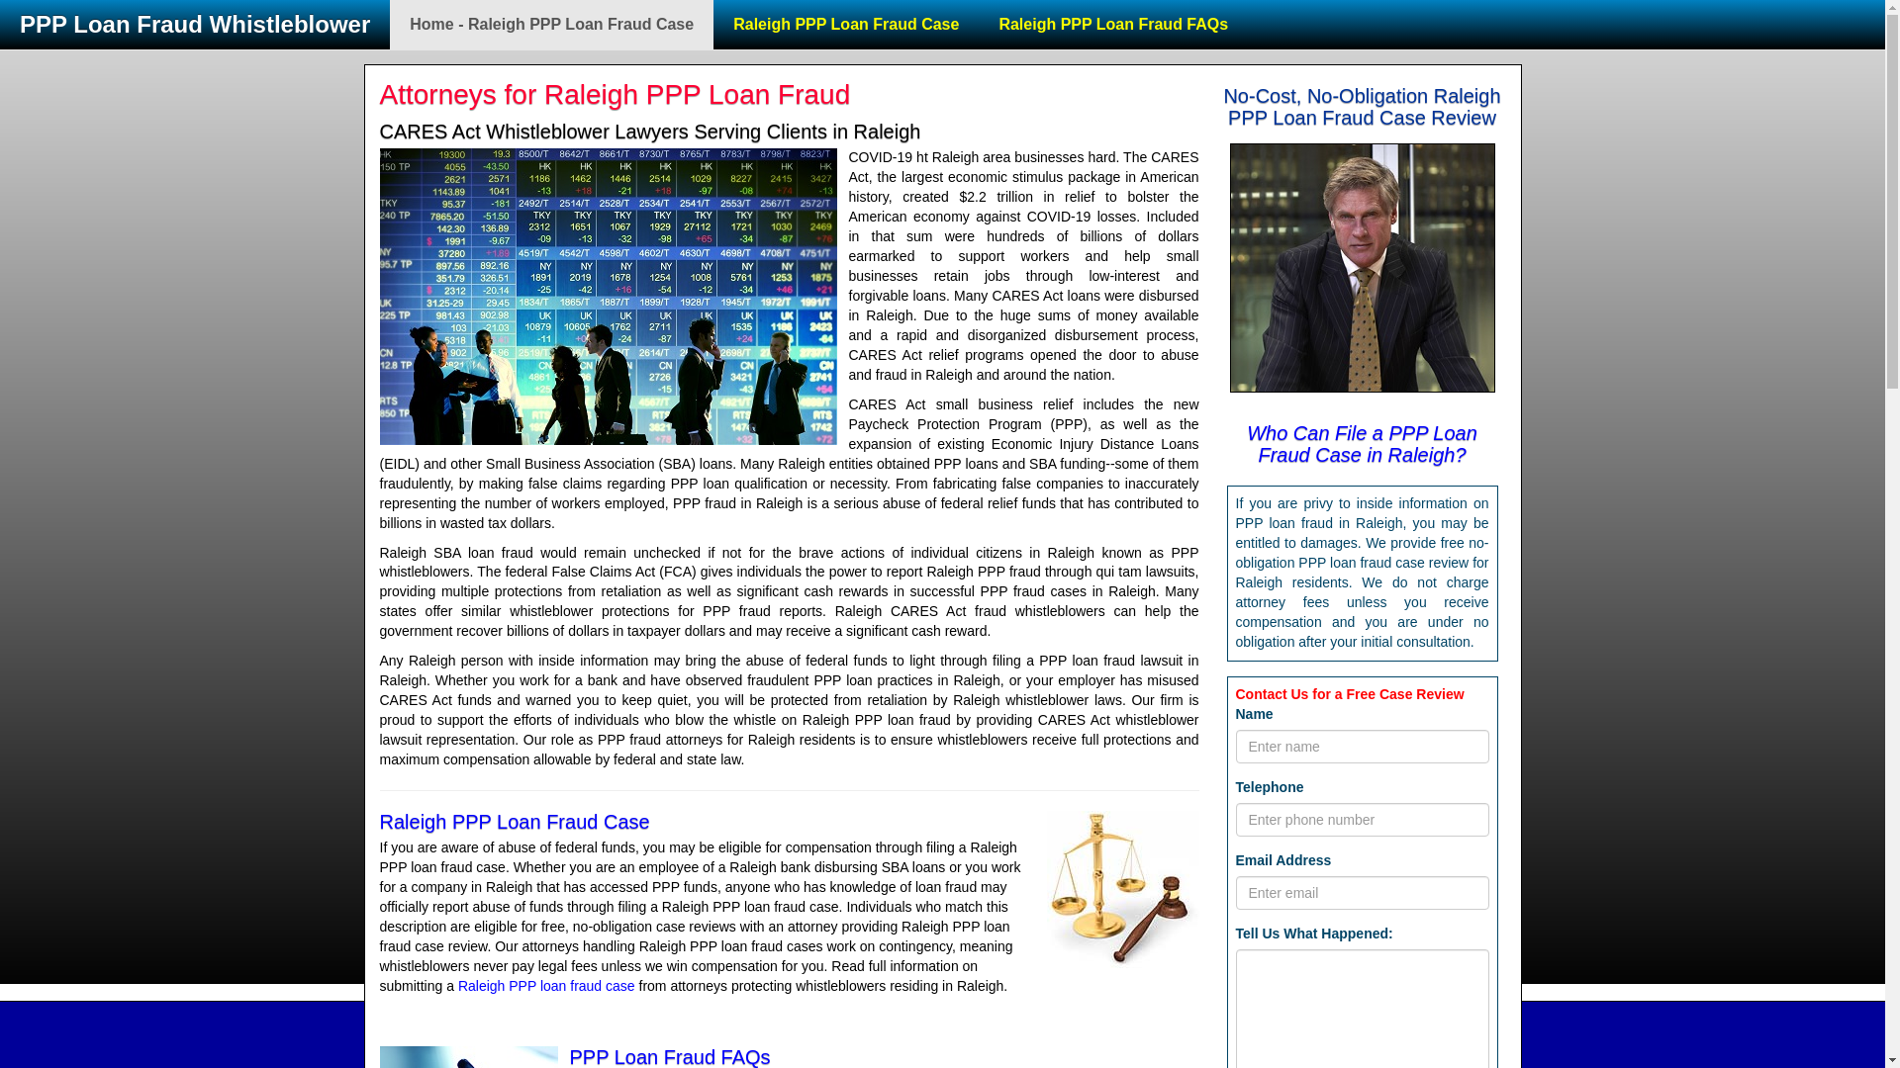 This screenshot has height=1068, width=1900. Describe the element at coordinates (194, 22) in the screenshot. I see `PPP Loan Fraud Whistleblower` at that location.